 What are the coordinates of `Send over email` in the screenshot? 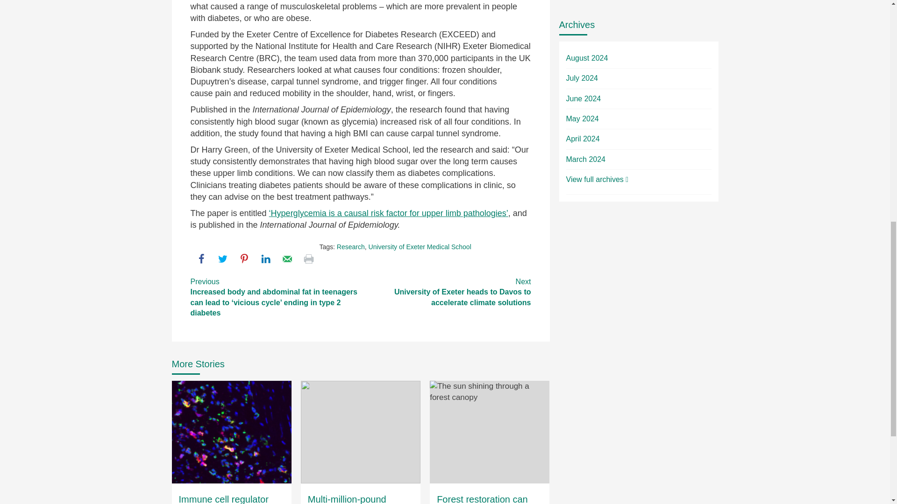 It's located at (287, 259).